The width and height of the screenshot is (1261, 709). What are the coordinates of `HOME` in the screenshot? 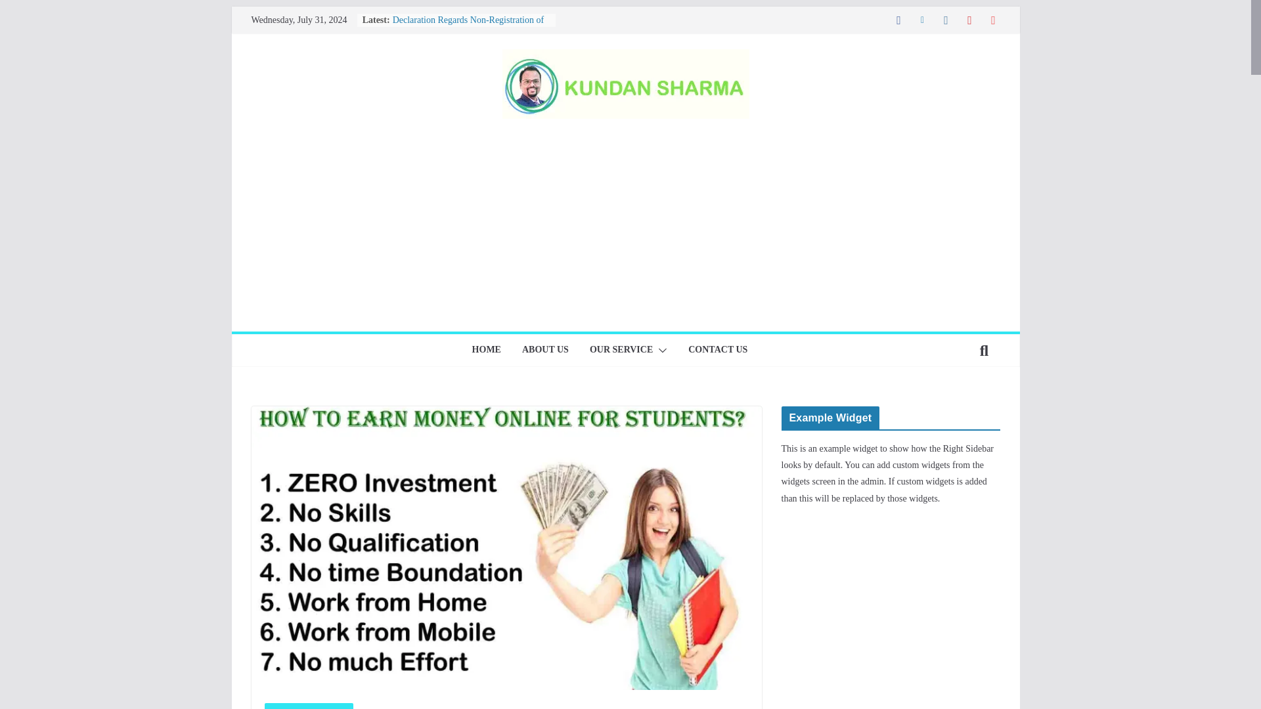 It's located at (486, 351).